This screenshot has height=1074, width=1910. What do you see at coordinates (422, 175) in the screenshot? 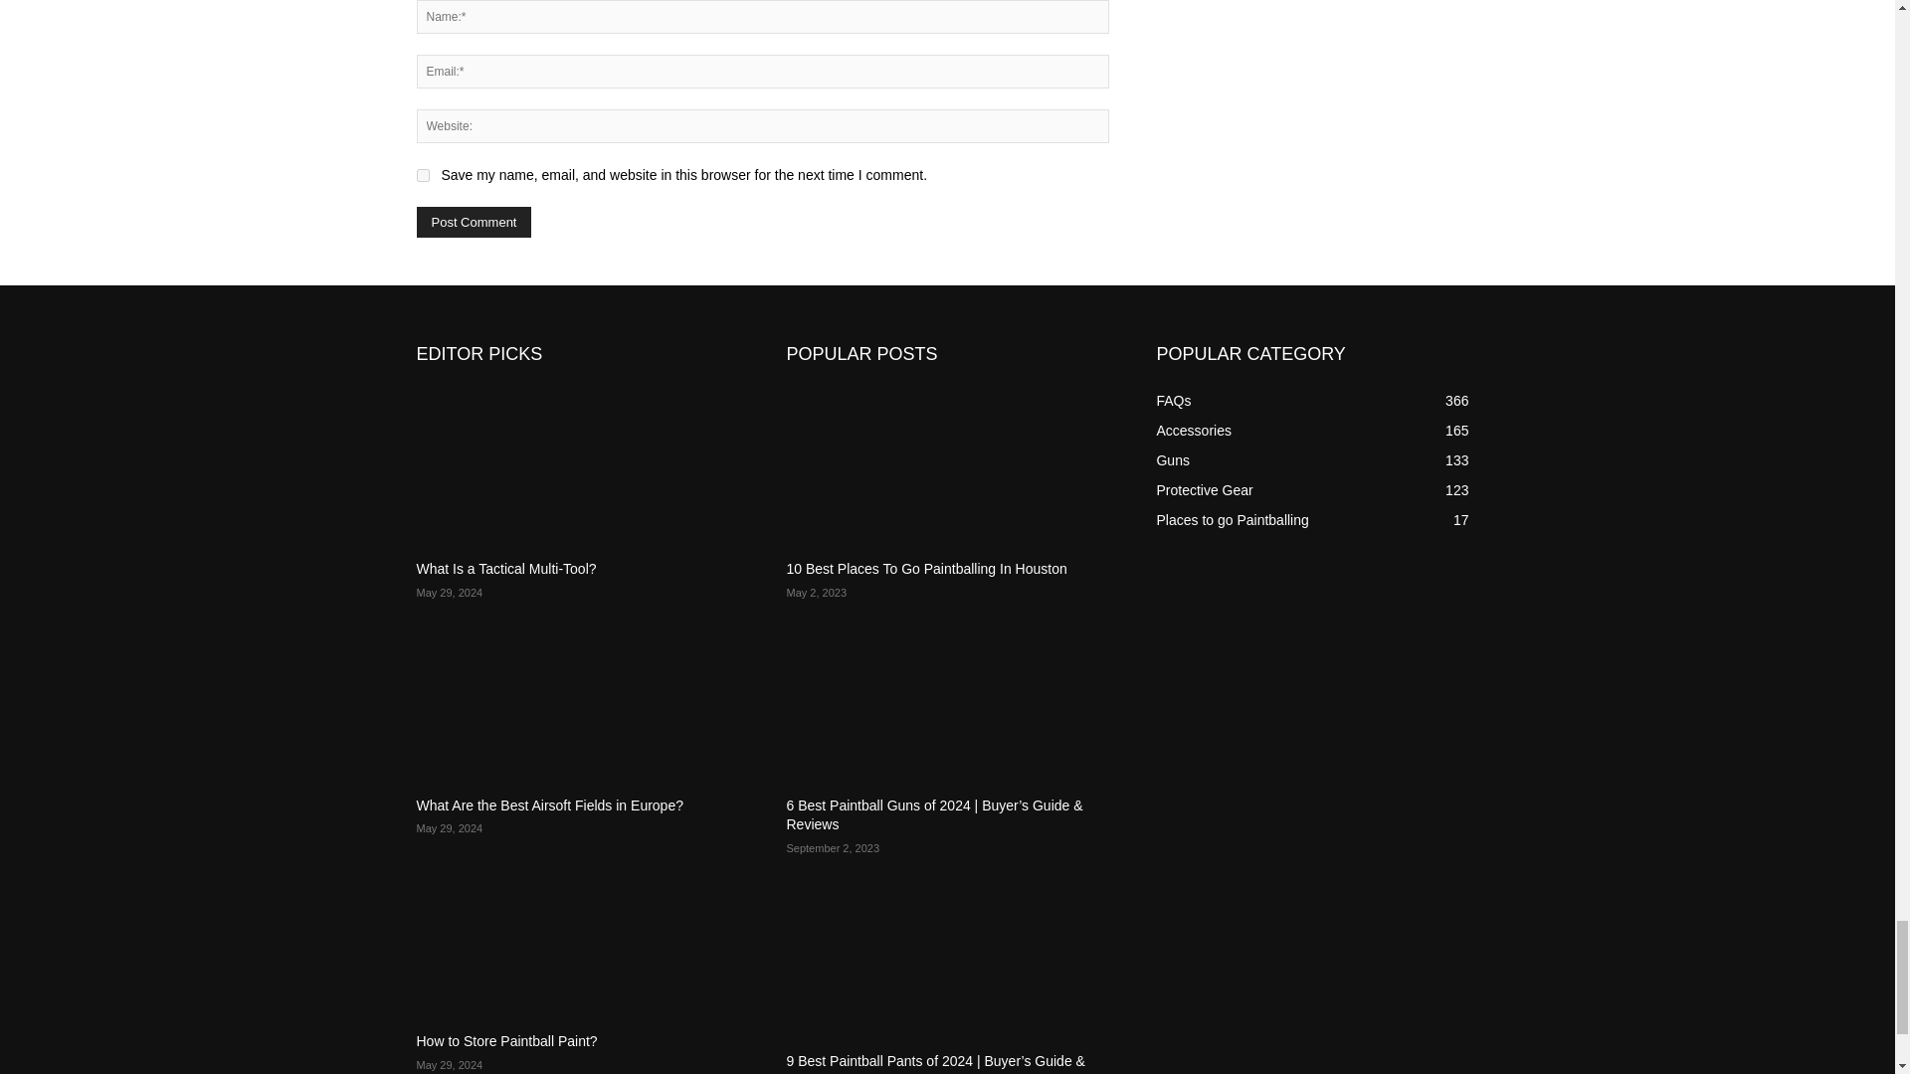
I see `yes` at bounding box center [422, 175].